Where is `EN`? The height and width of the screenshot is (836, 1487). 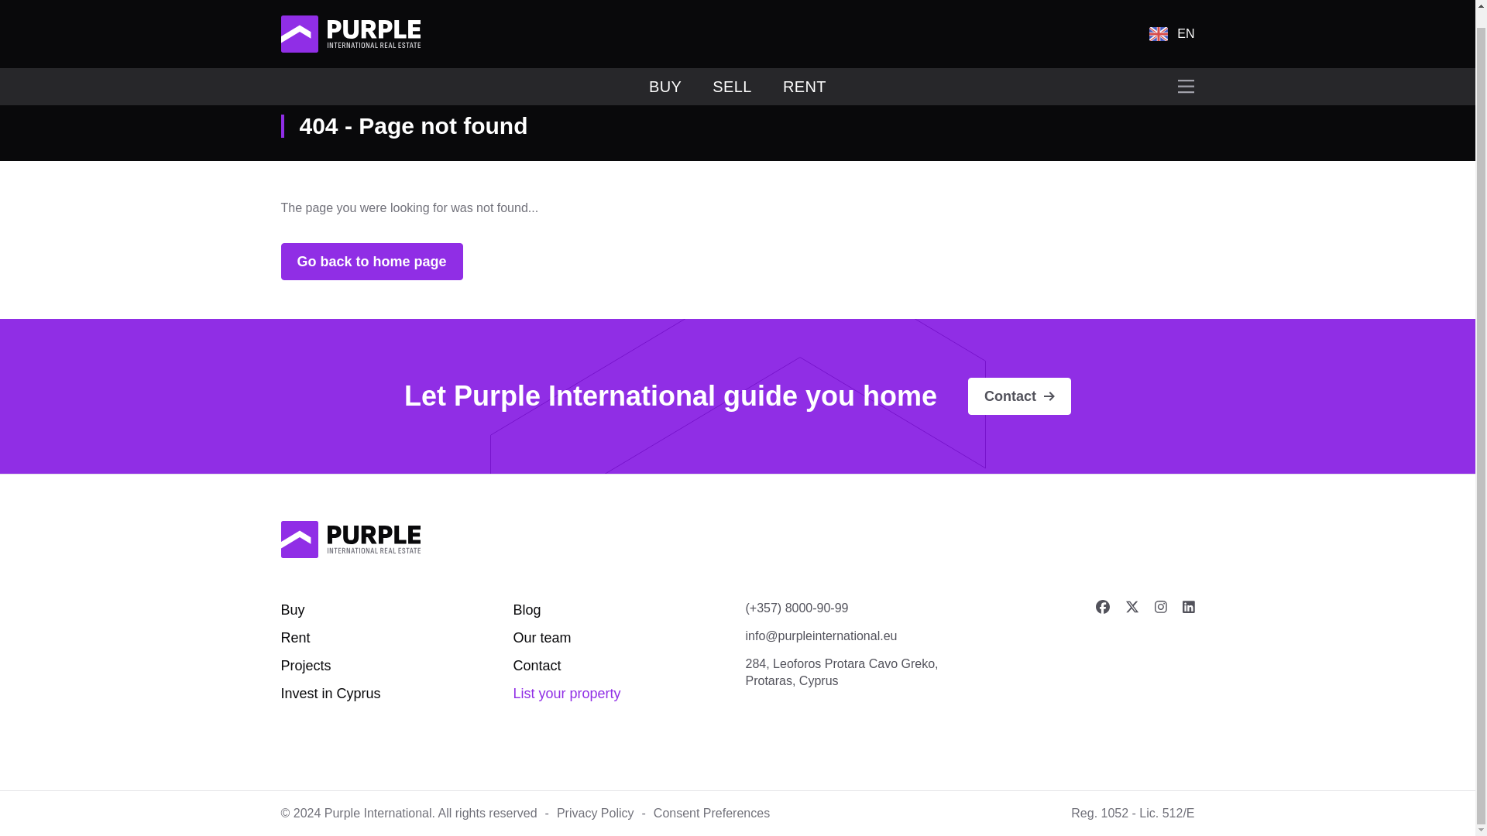 EN is located at coordinates (1171, 17).